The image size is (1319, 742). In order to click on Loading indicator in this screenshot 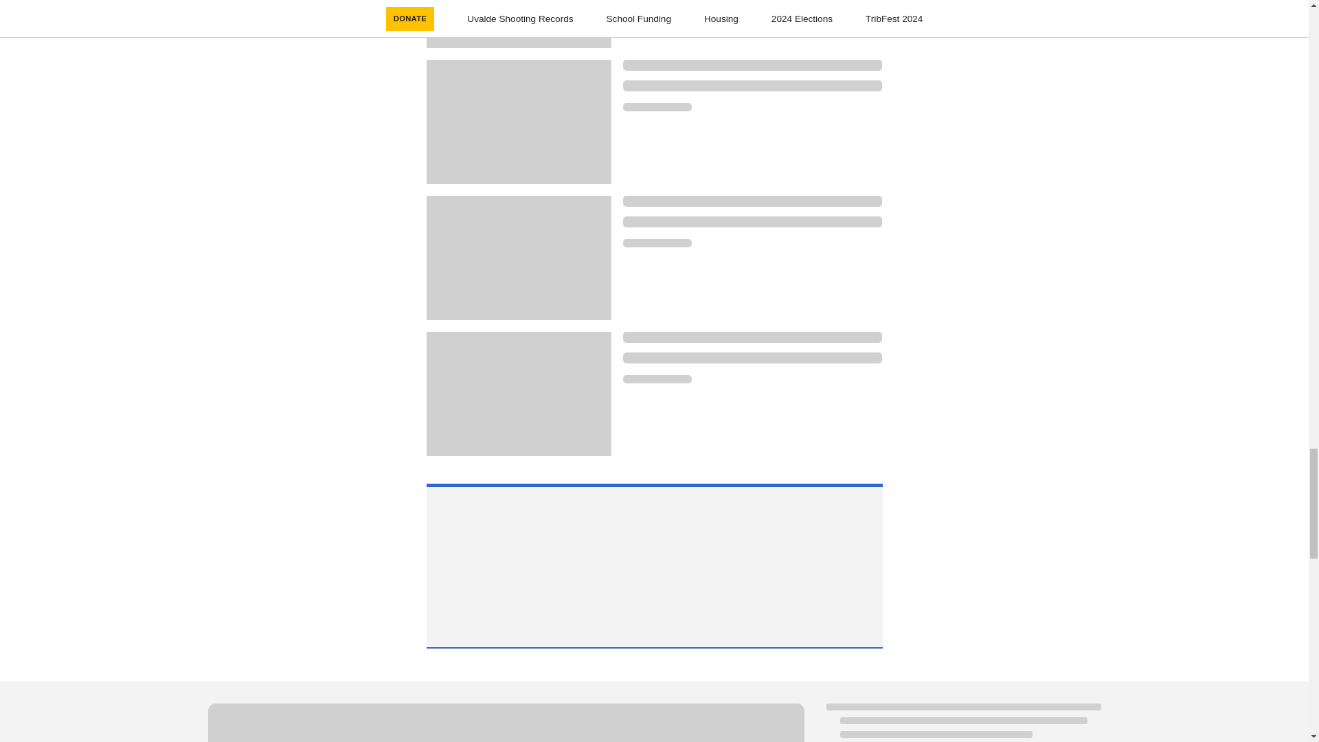, I will do `click(752, 337)`.